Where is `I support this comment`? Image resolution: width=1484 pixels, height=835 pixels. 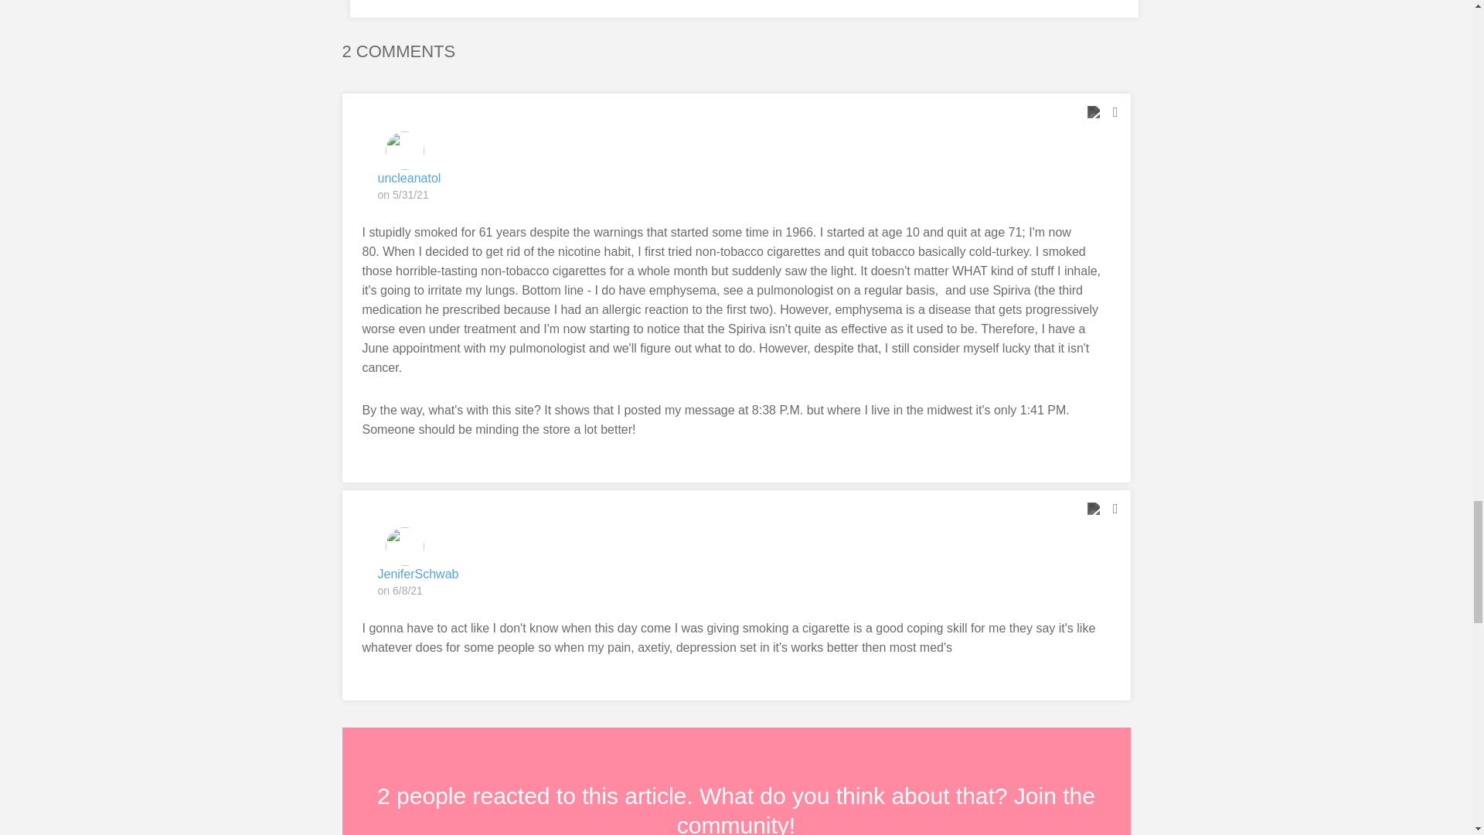 I support this comment is located at coordinates (1093, 111).